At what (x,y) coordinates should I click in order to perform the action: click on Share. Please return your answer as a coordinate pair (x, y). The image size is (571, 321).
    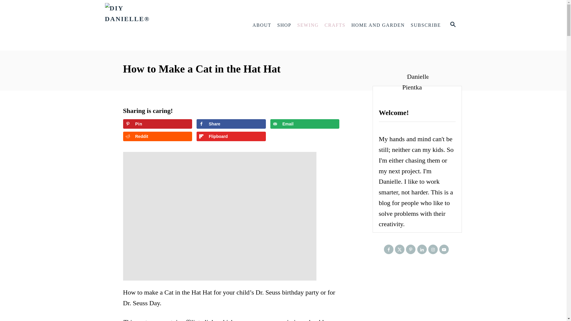
    Looking at the image, I should click on (231, 124).